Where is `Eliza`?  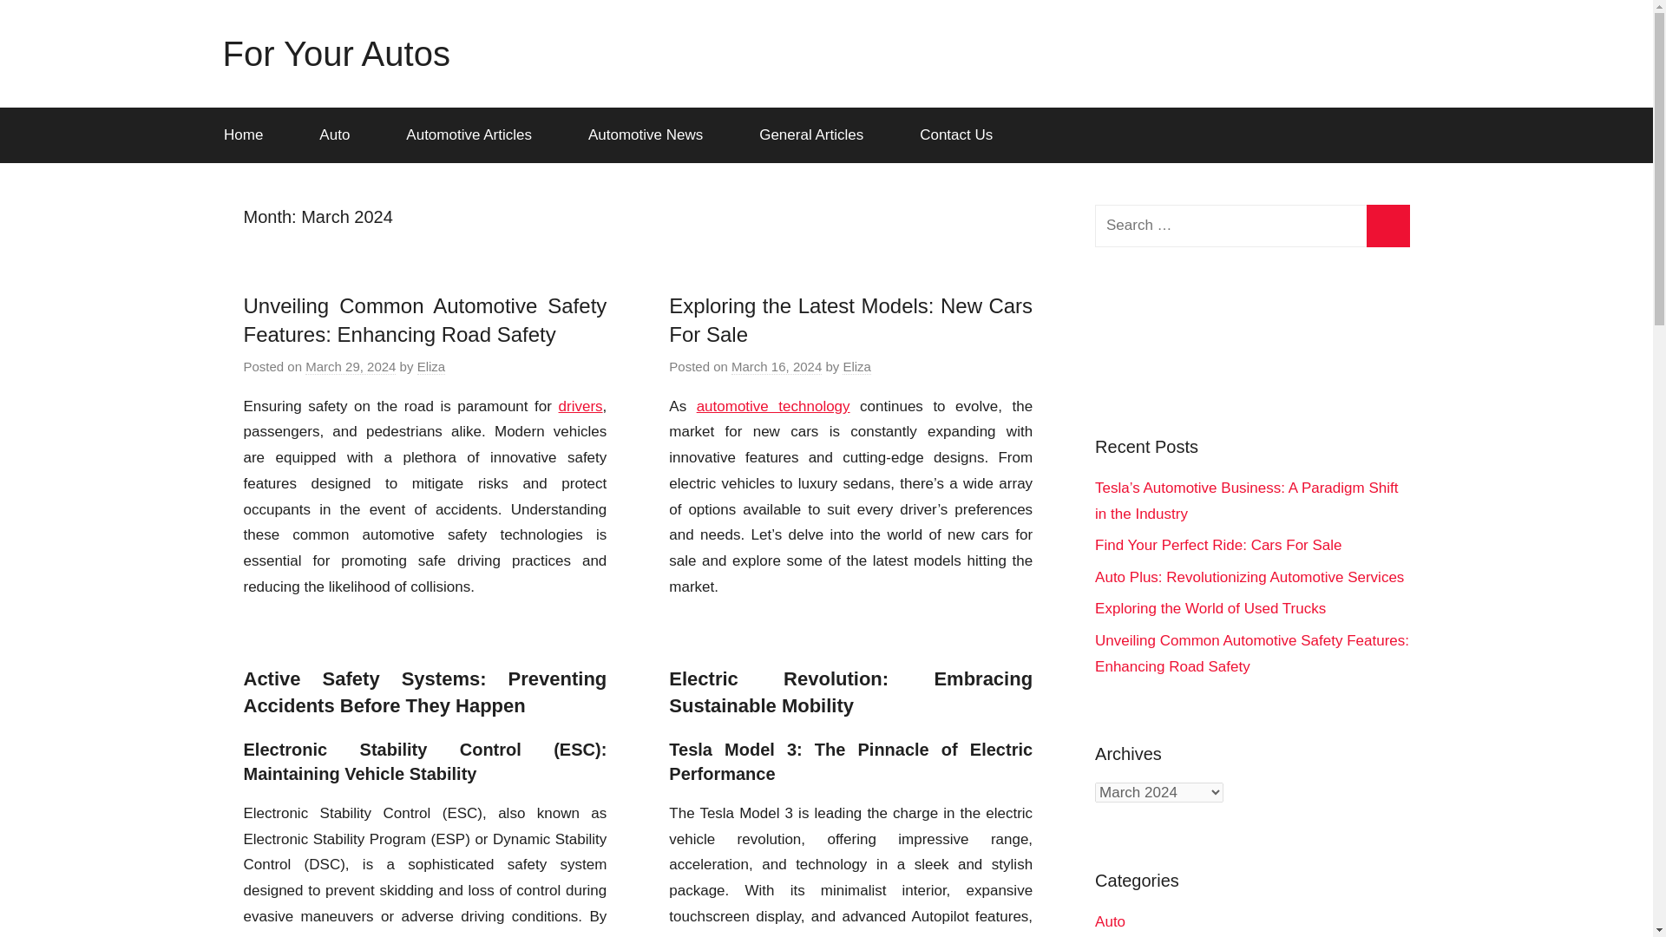
Eliza is located at coordinates (857, 366).